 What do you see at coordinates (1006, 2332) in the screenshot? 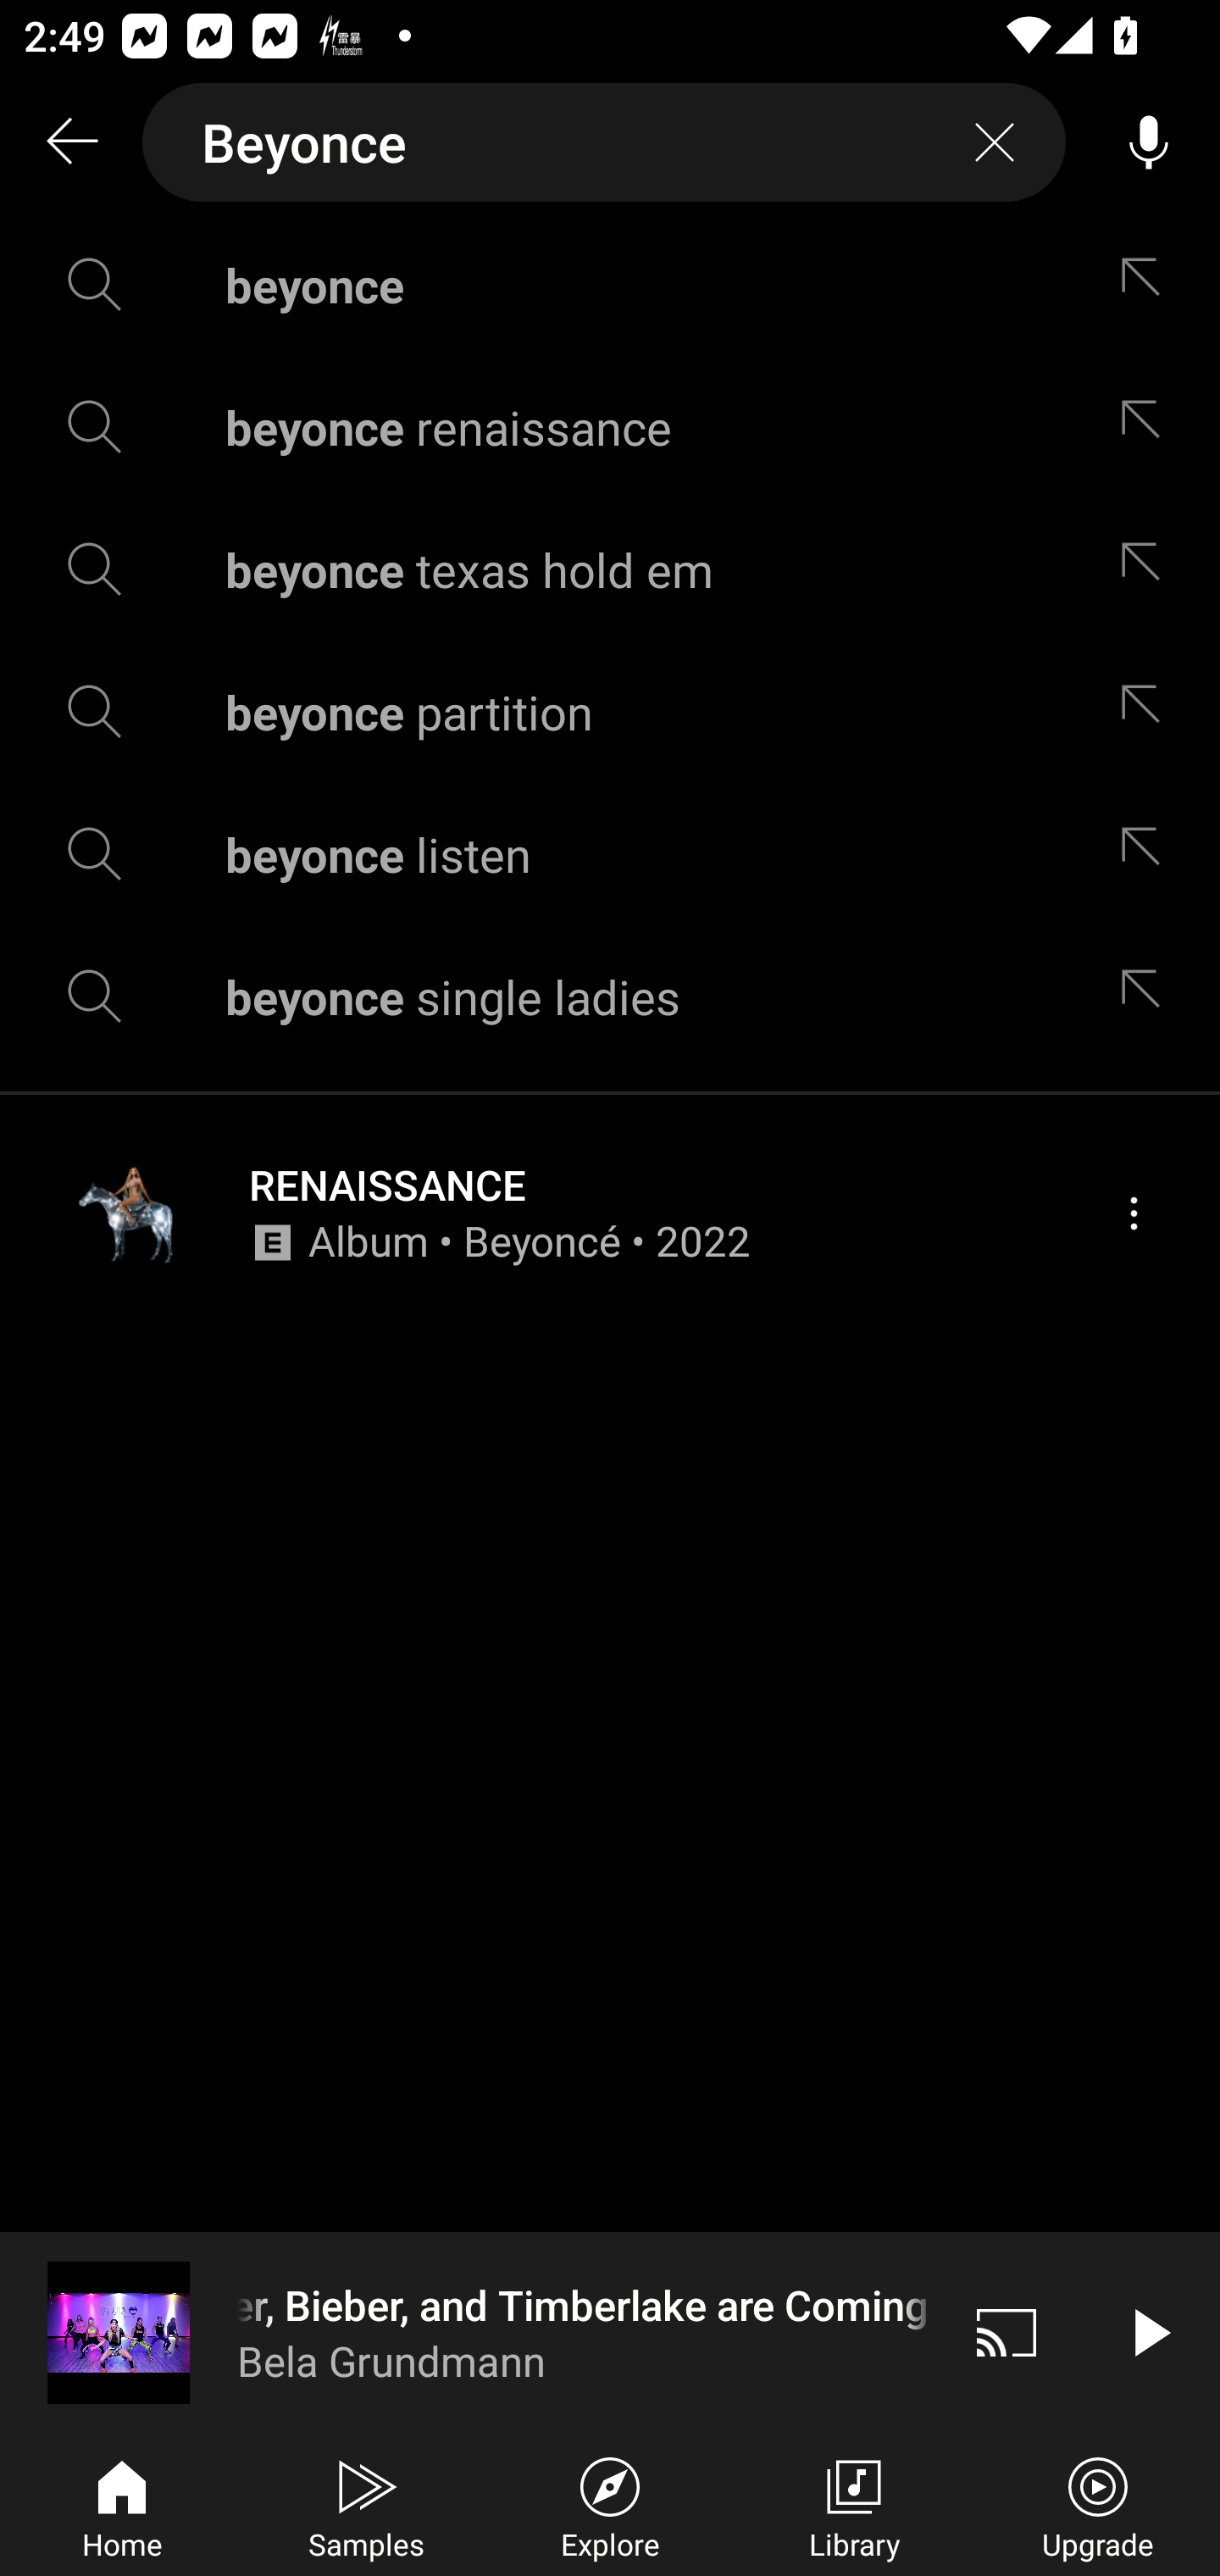
I see `Cast. Disconnected` at bounding box center [1006, 2332].